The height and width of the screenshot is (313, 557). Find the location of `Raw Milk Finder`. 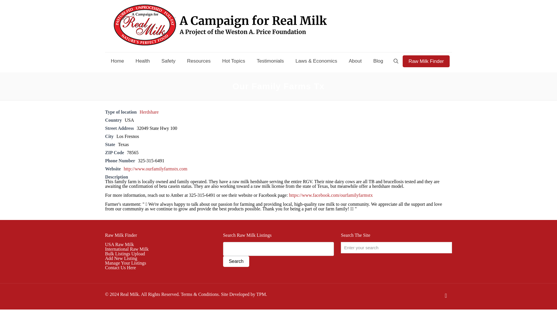

Raw Milk Finder is located at coordinates (121, 235).